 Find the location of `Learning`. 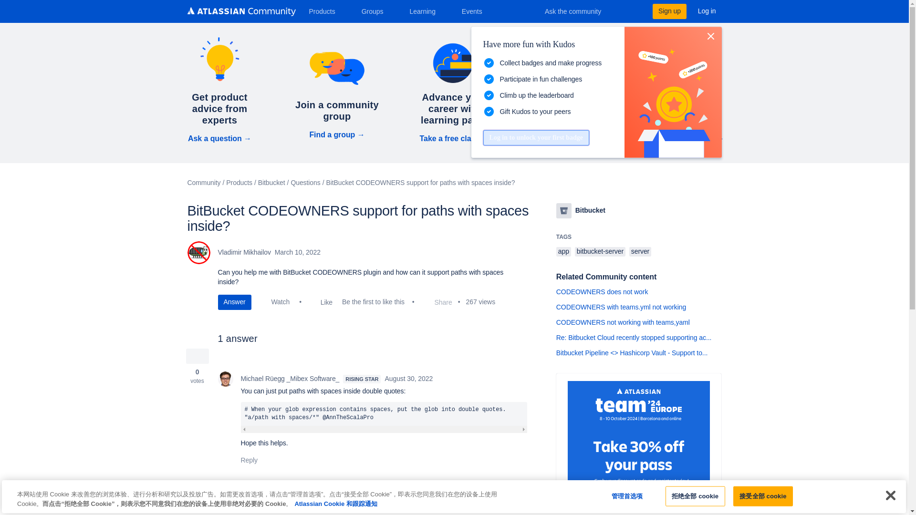

Learning is located at coordinates (426, 11).